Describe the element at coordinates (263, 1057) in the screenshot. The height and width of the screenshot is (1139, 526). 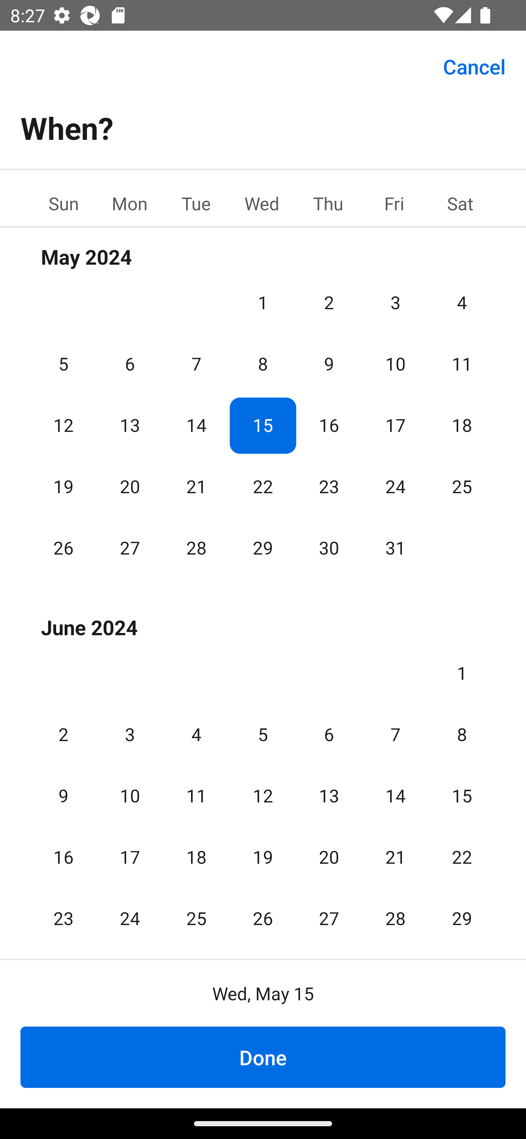
I see `Done` at that location.